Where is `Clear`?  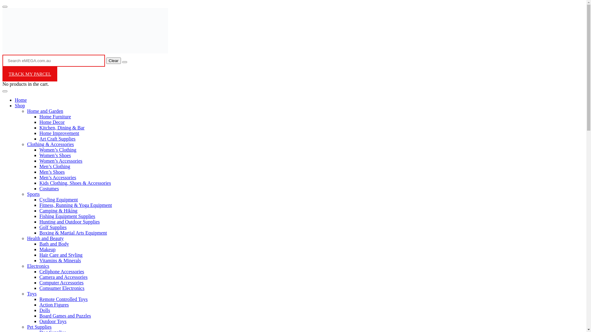 Clear is located at coordinates (114, 61).